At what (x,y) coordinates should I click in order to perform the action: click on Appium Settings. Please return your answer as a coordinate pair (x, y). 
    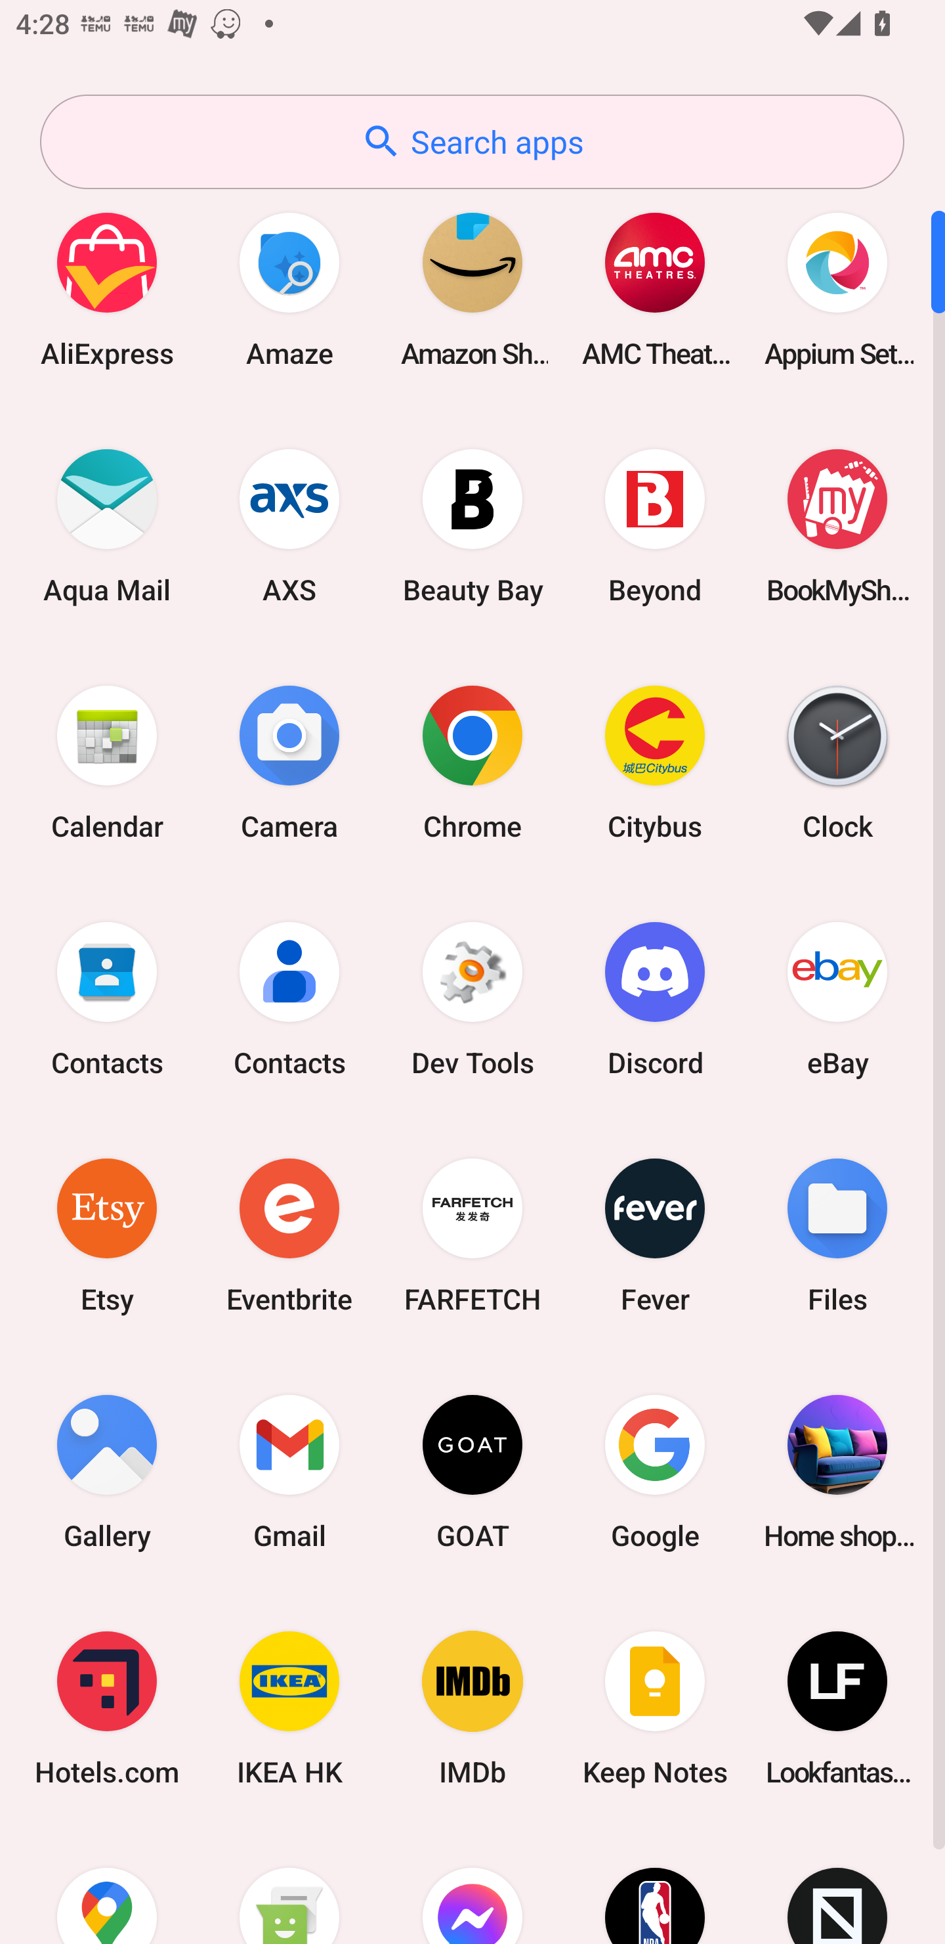
    Looking at the image, I should click on (837, 289).